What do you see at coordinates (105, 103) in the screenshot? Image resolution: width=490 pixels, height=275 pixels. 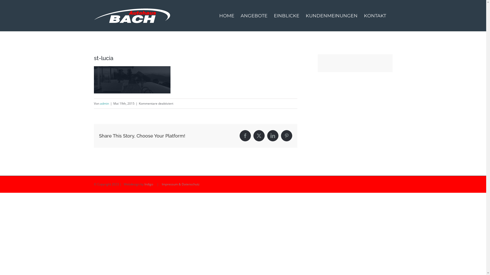 I see `admin` at bounding box center [105, 103].